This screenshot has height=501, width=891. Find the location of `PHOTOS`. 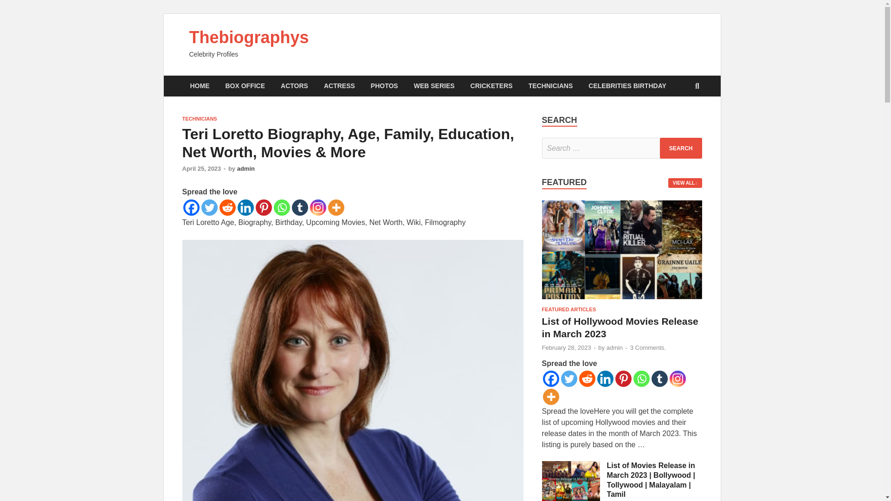

PHOTOS is located at coordinates (384, 86).